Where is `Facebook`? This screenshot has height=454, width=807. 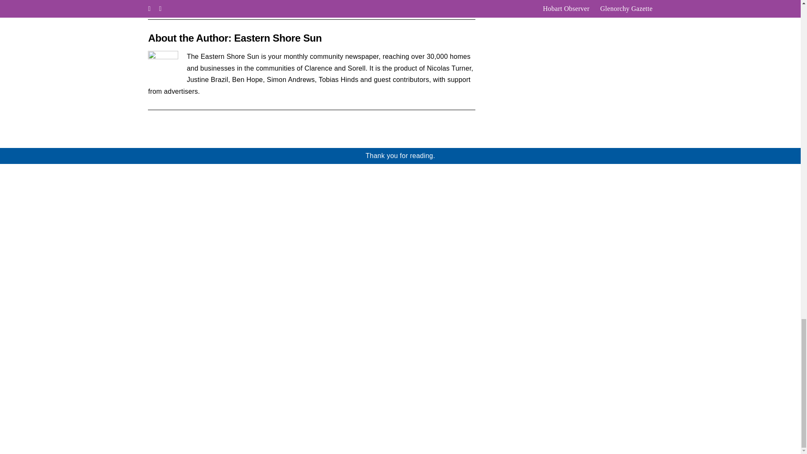
Facebook is located at coordinates (447, 6).